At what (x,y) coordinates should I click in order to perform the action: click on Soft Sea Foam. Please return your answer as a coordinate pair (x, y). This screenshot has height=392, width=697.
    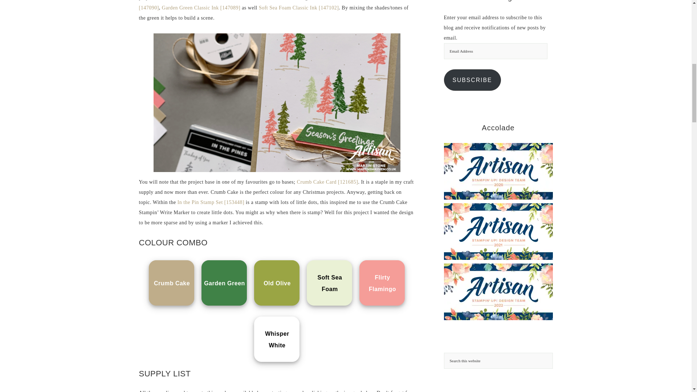
    Looking at the image, I should click on (330, 283).